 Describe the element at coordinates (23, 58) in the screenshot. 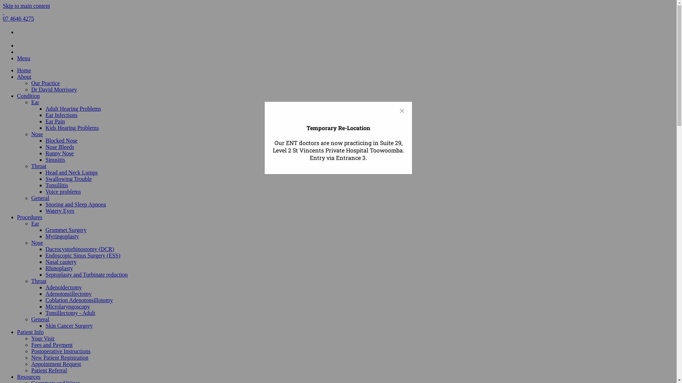

I see `Menu` at that location.